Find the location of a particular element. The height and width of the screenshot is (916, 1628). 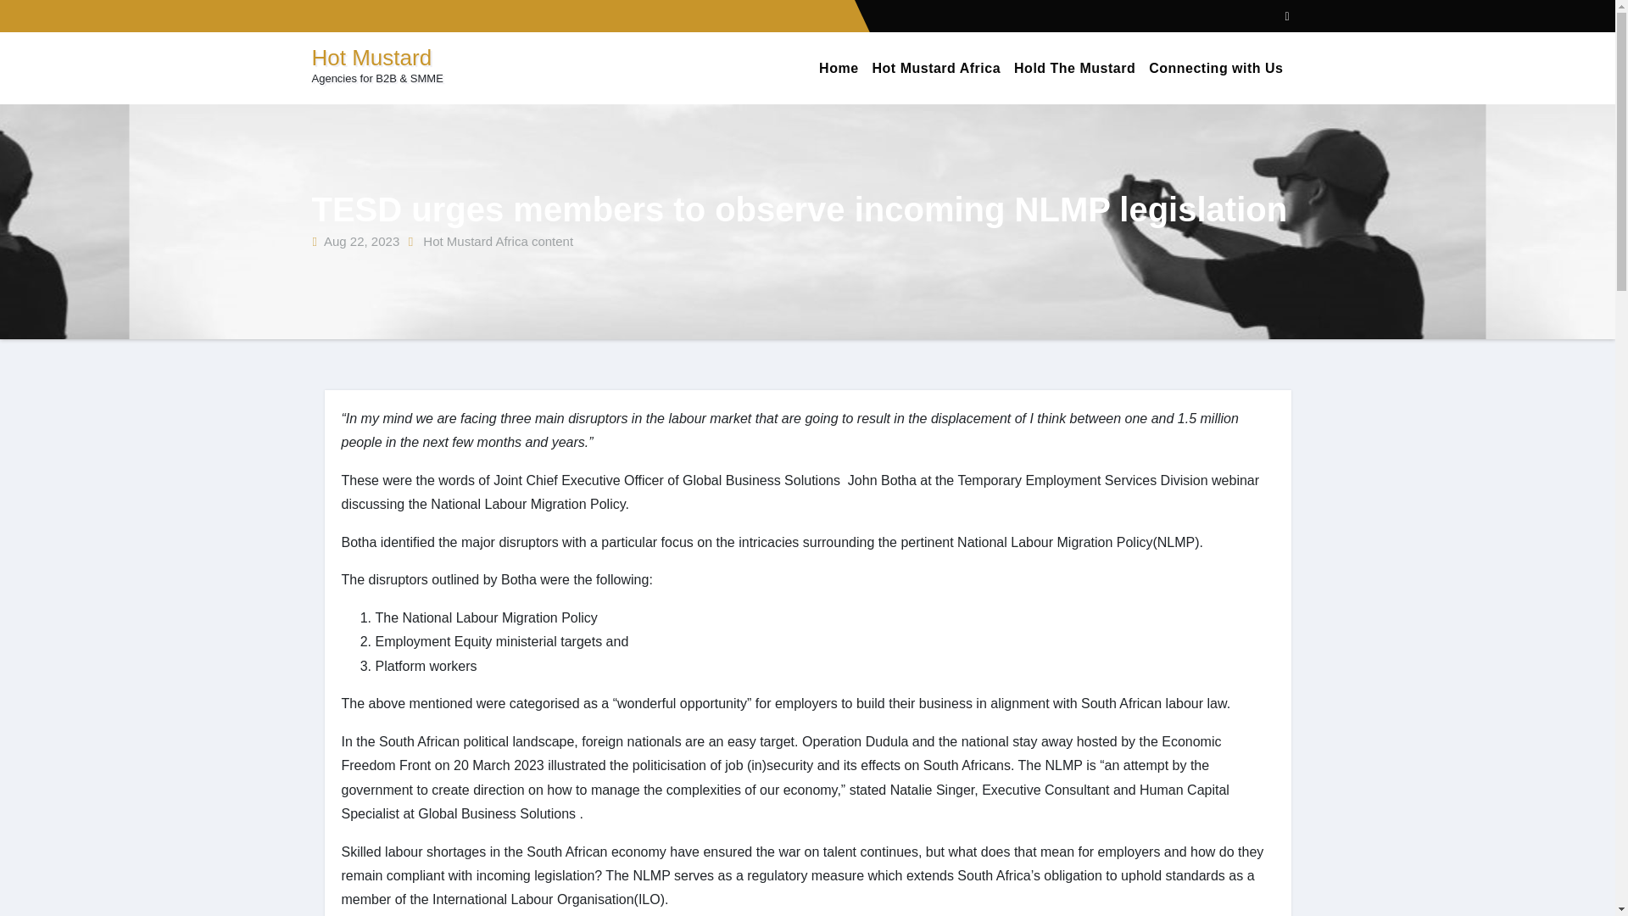

Connecting with Us is located at coordinates (1216, 68).